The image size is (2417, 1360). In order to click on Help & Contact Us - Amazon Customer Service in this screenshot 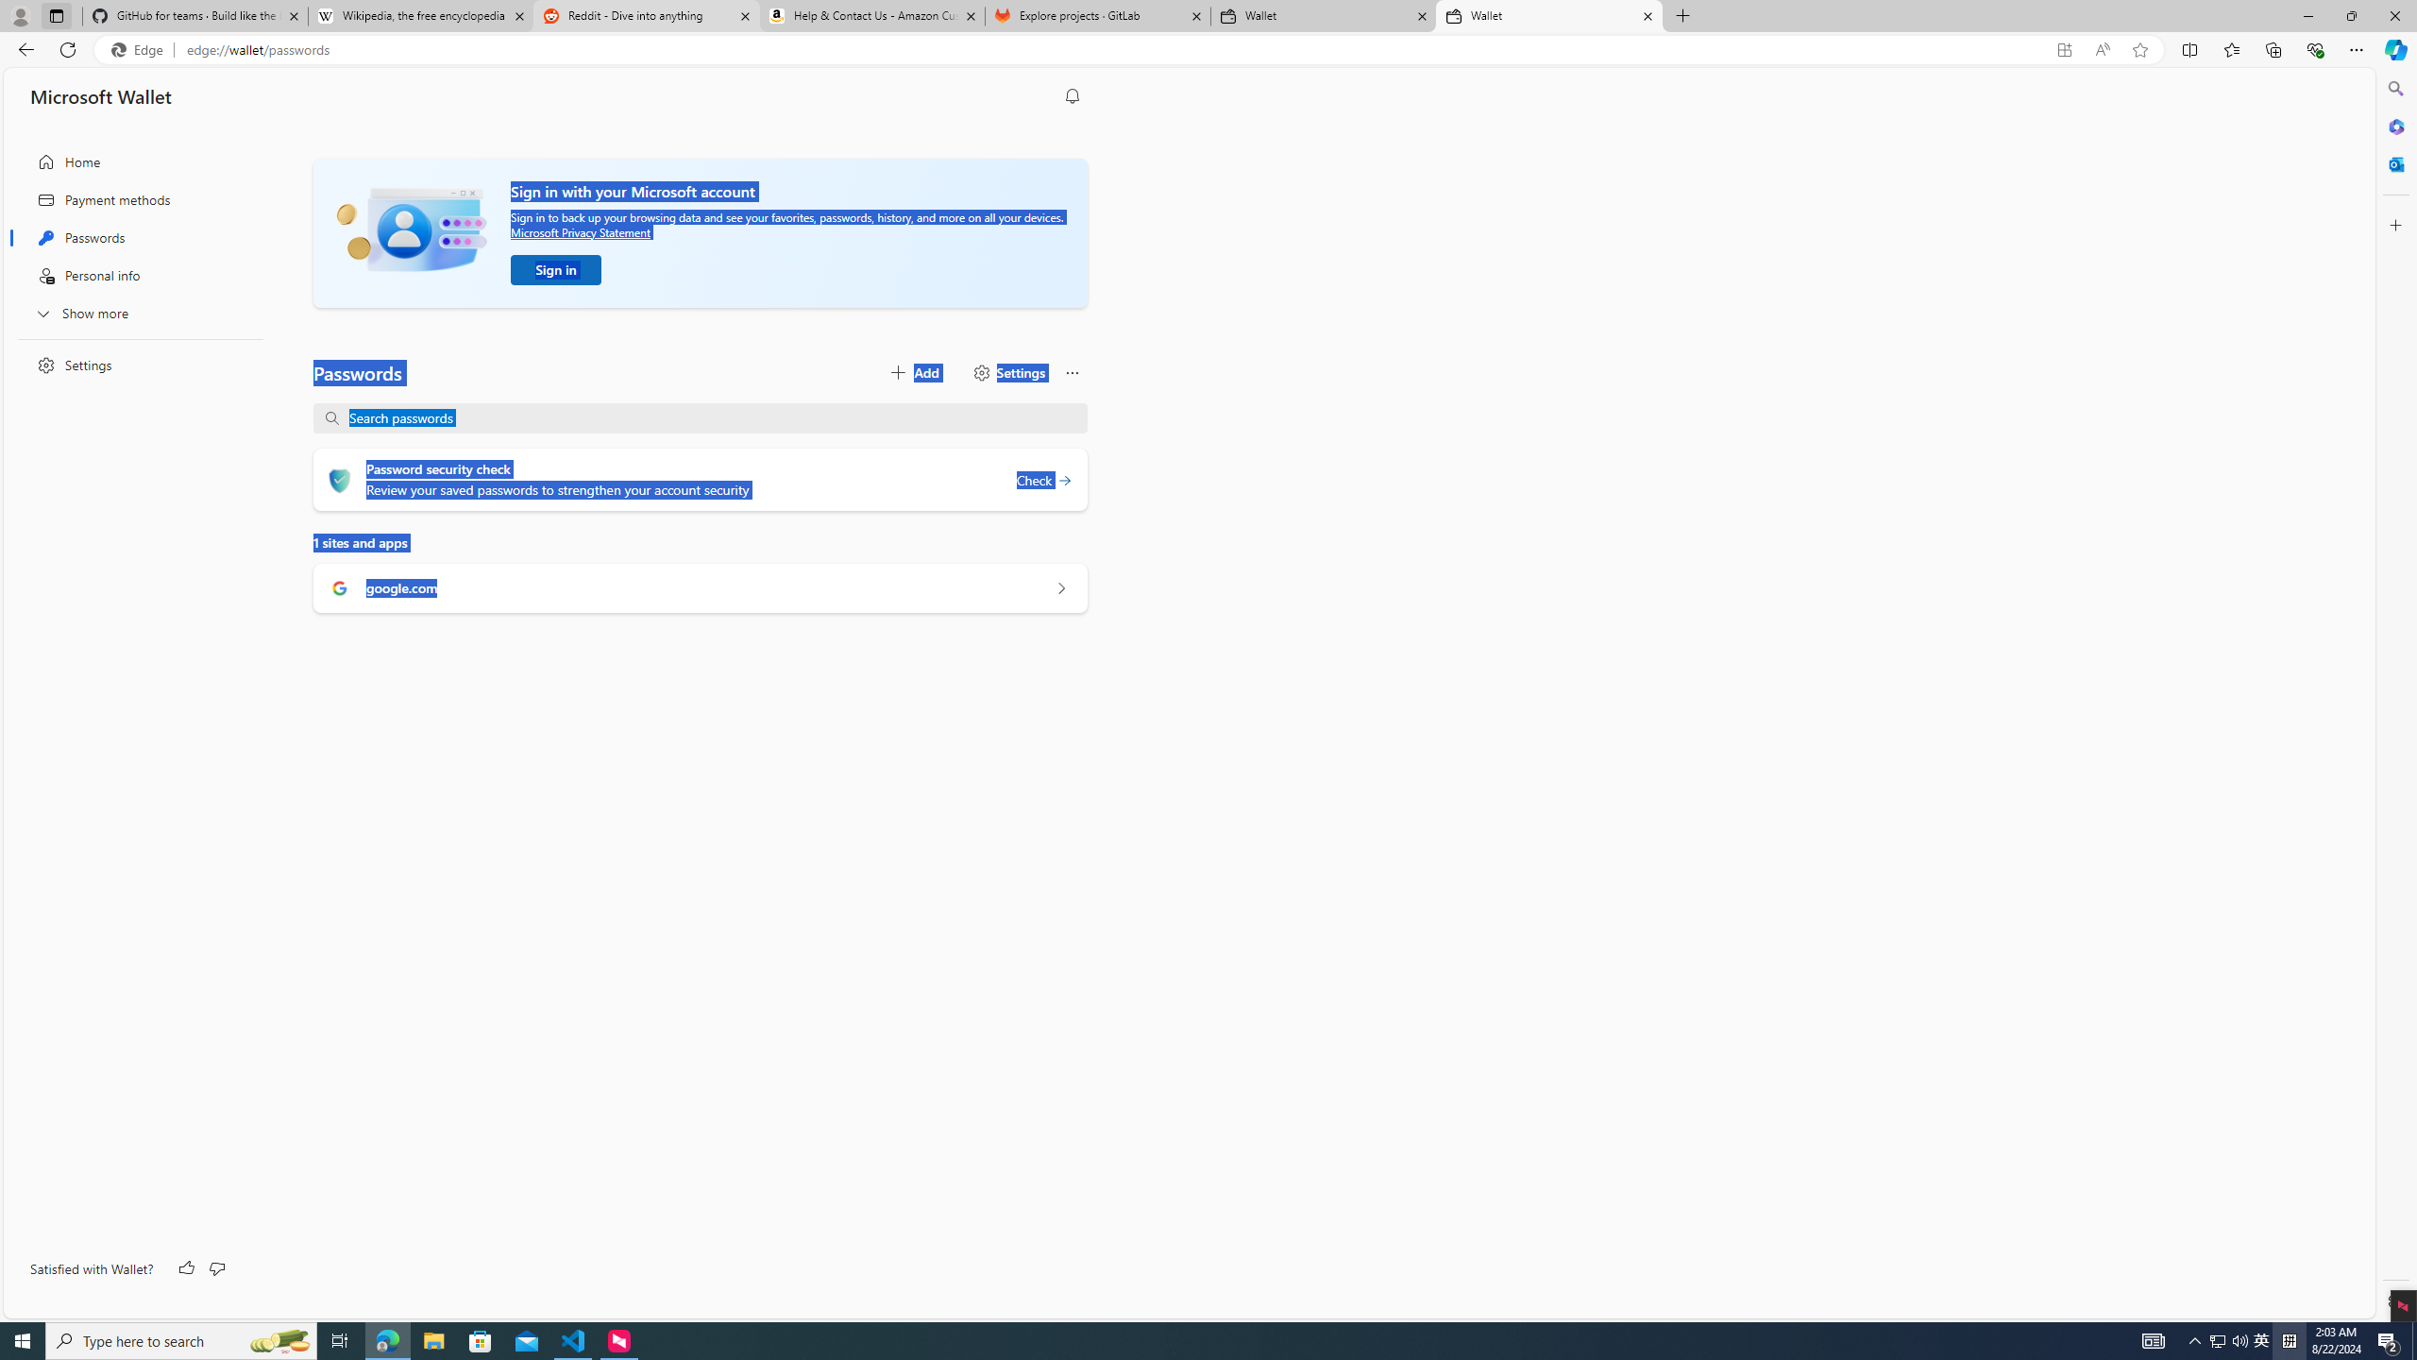, I will do `click(872, 16)`.